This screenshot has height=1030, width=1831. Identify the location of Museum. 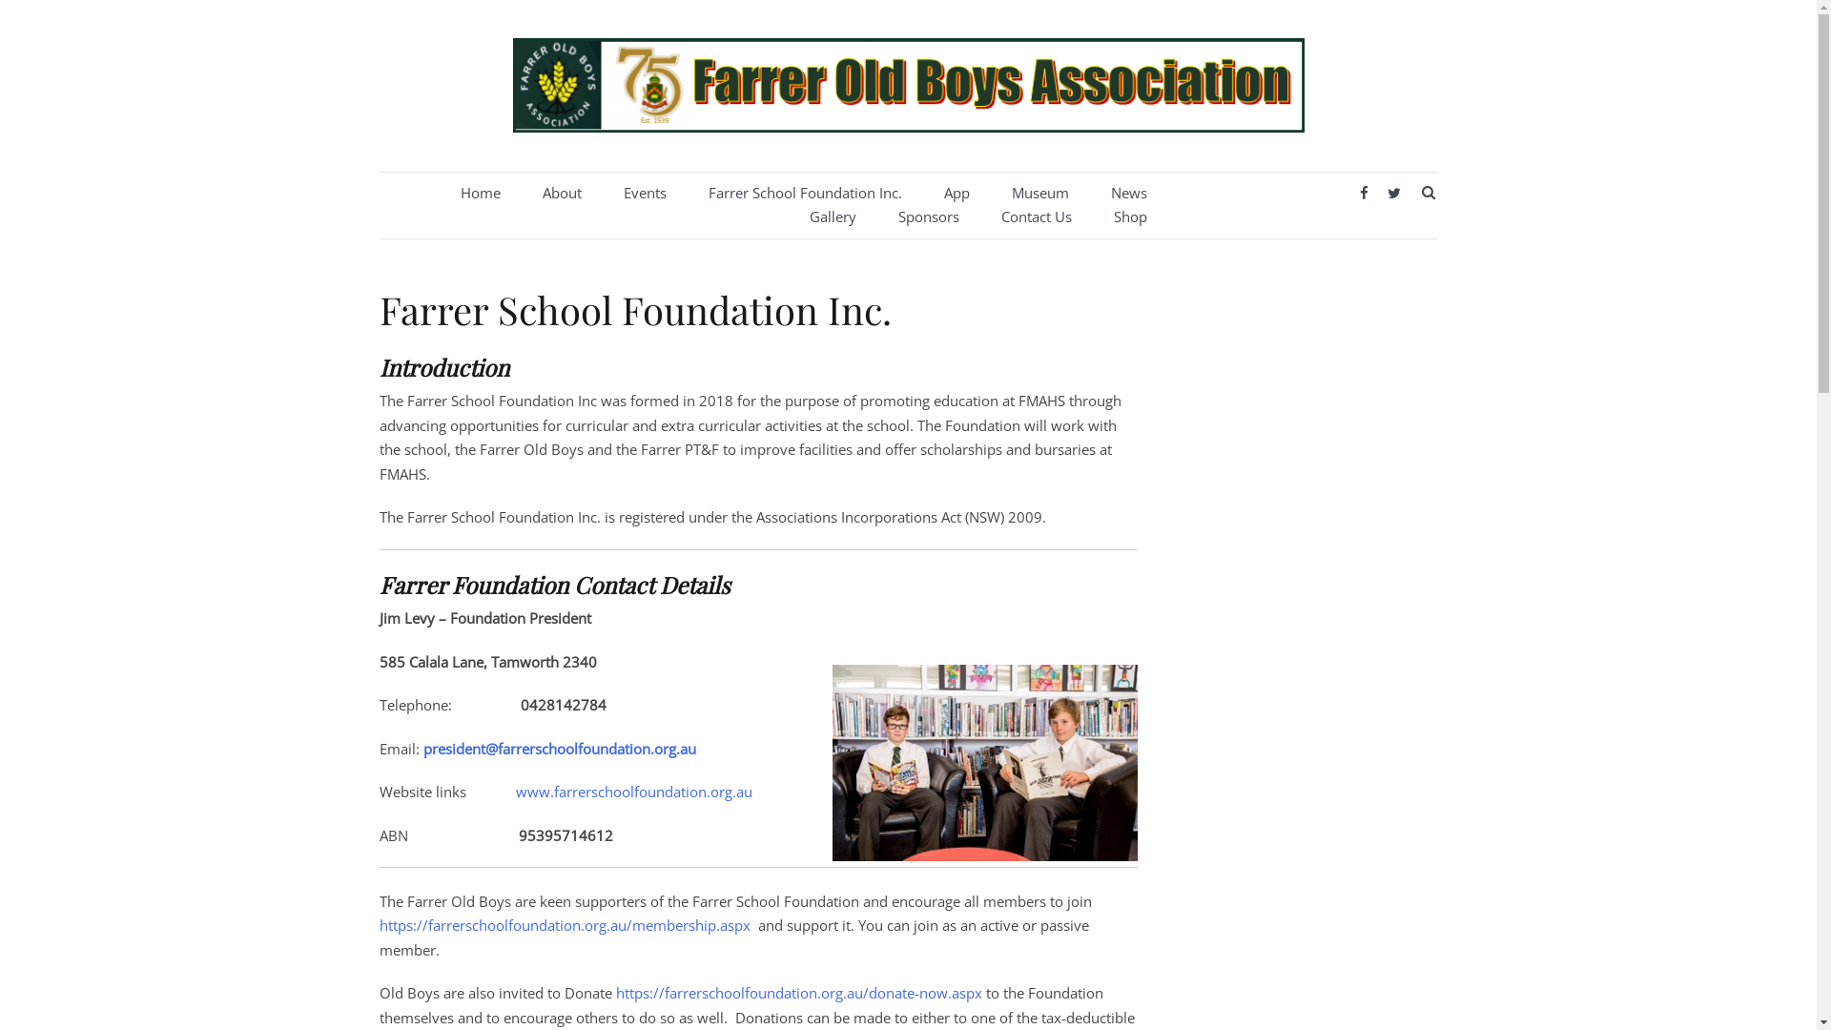
(1039, 194).